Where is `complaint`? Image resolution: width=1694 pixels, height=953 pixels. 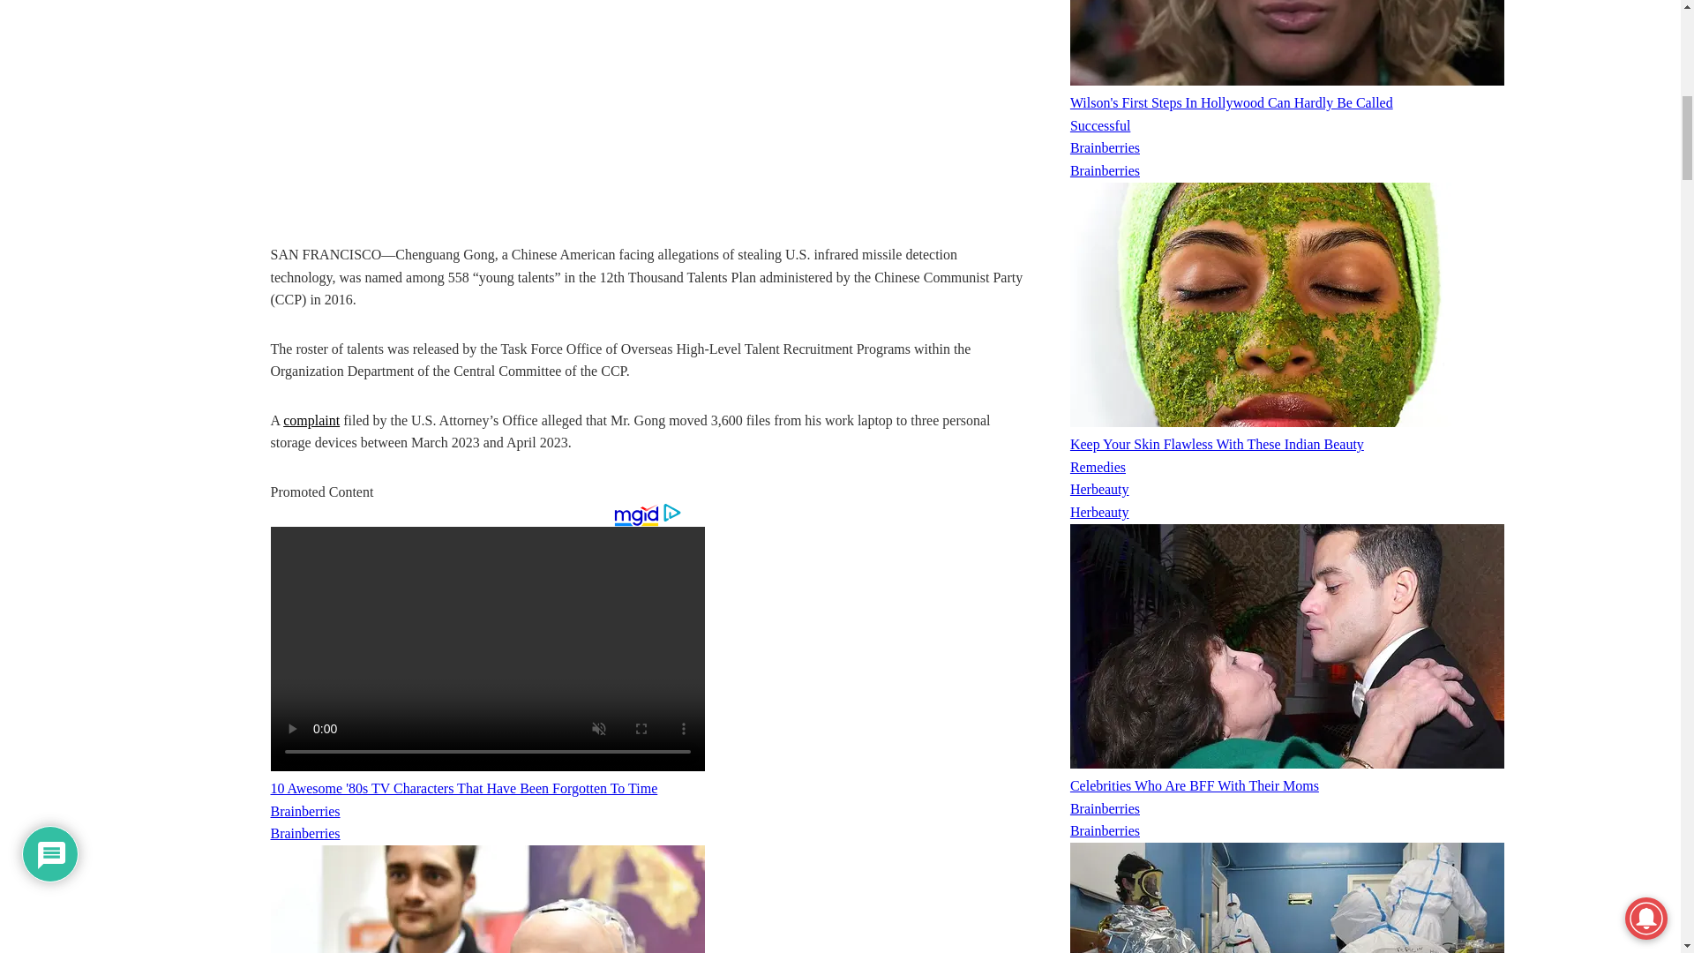 complaint is located at coordinates (311, 420).